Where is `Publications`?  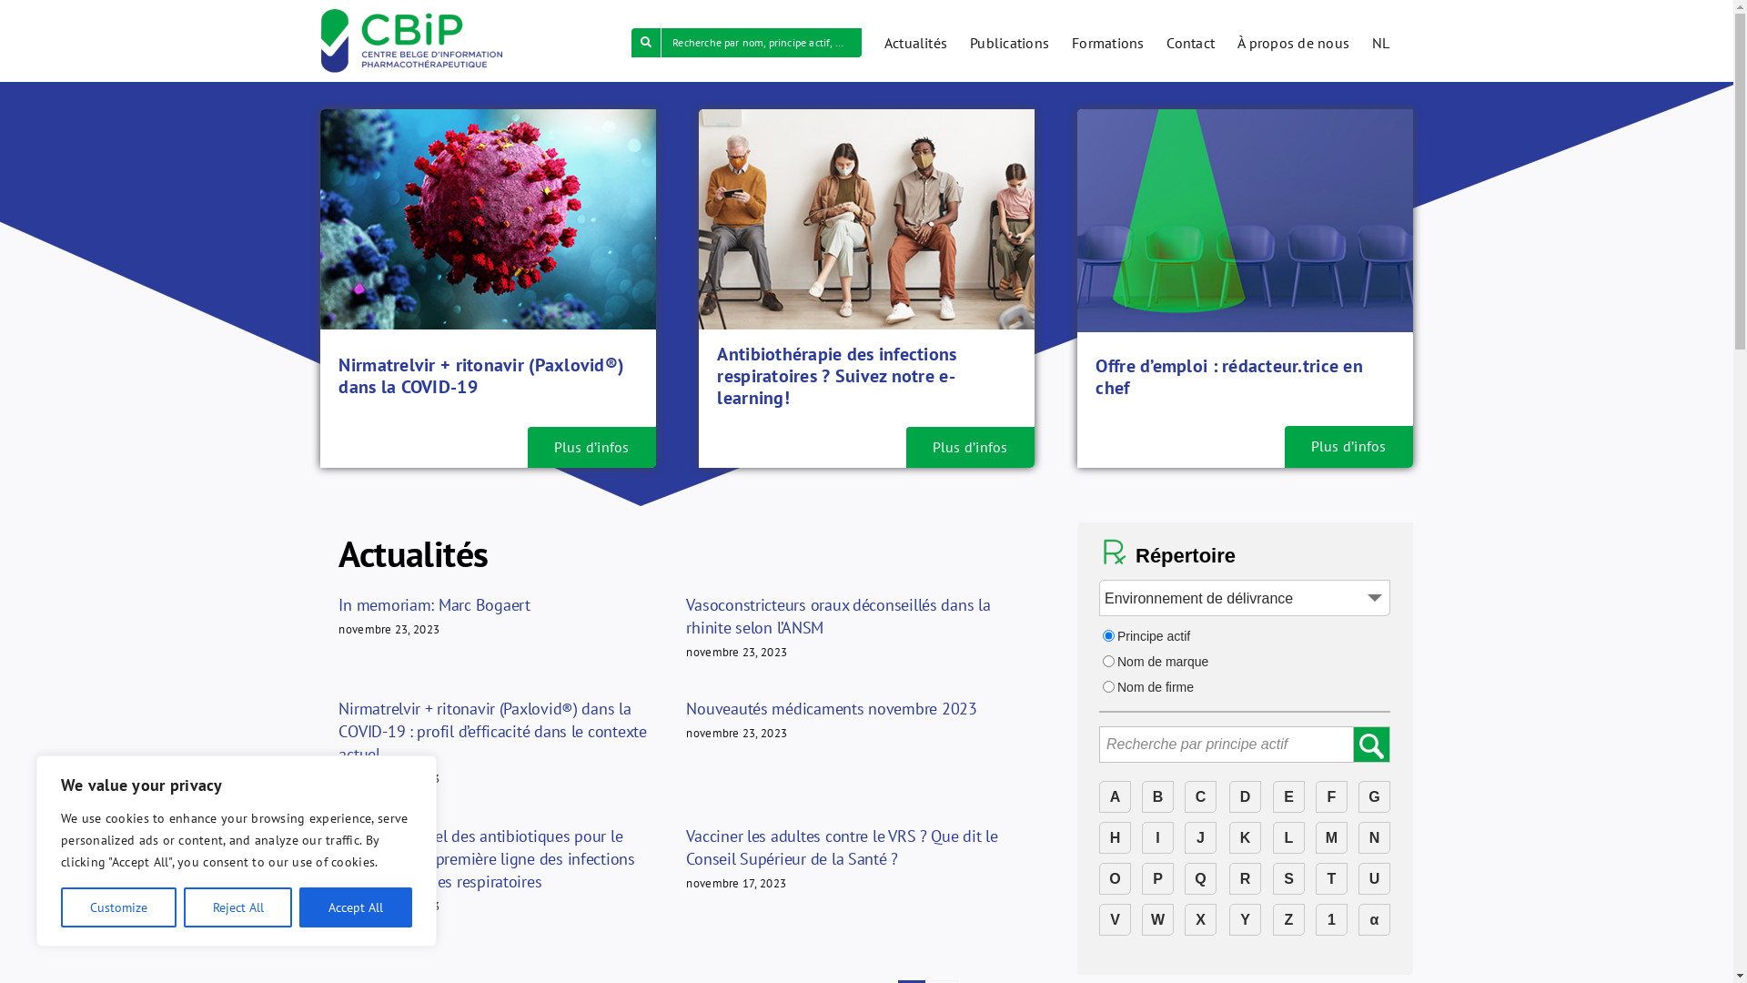
Publications is located at coordinates (1010, 41).